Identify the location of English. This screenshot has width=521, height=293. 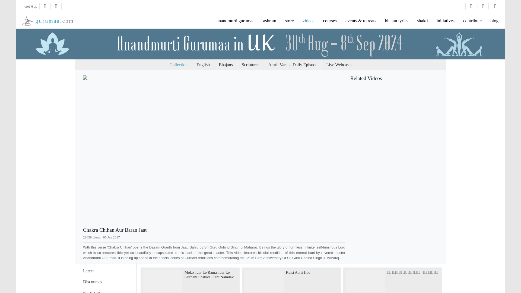
(237, 65).